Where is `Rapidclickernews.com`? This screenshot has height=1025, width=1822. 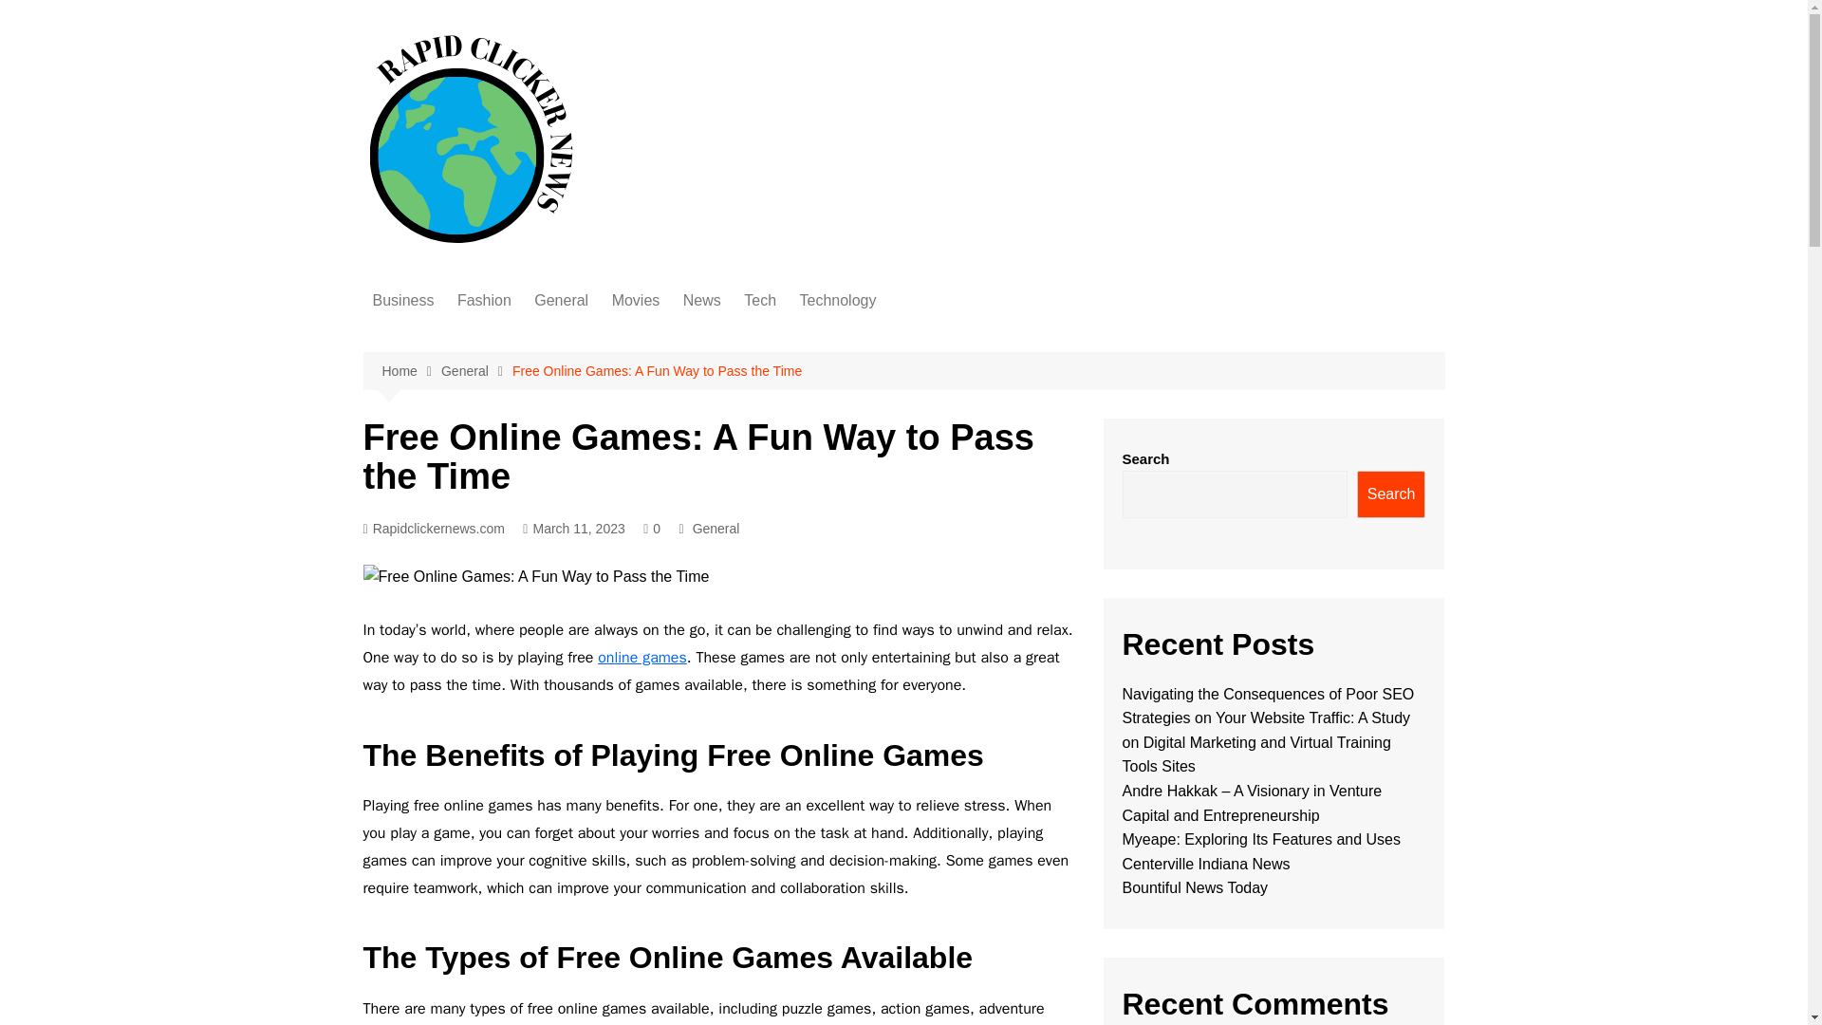 Rapidclickernews.com is located at coordinates (433, 530).